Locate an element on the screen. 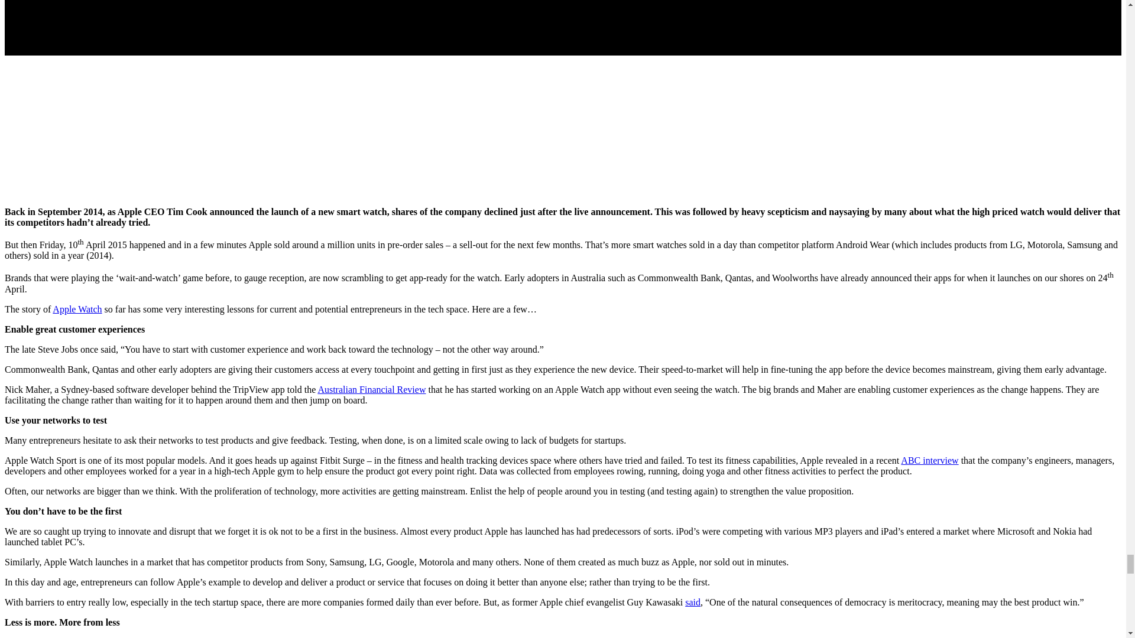 The height and width of the screenshot is (638, 1135). Australian Financial Review is located at coordinates (371, 390).